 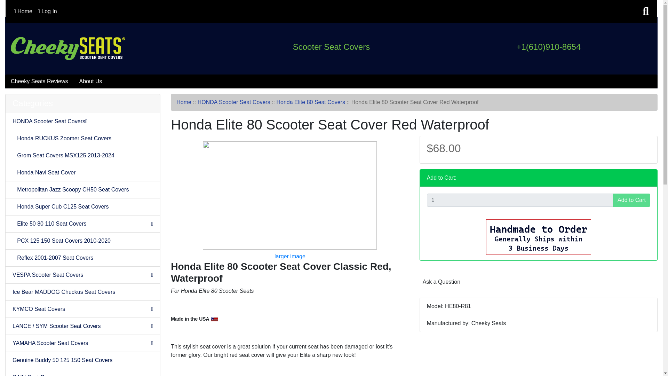 I want to click on    Metropolitan Jazz Scoopy CH50 Seat Covers, so click(x=83, y=190).